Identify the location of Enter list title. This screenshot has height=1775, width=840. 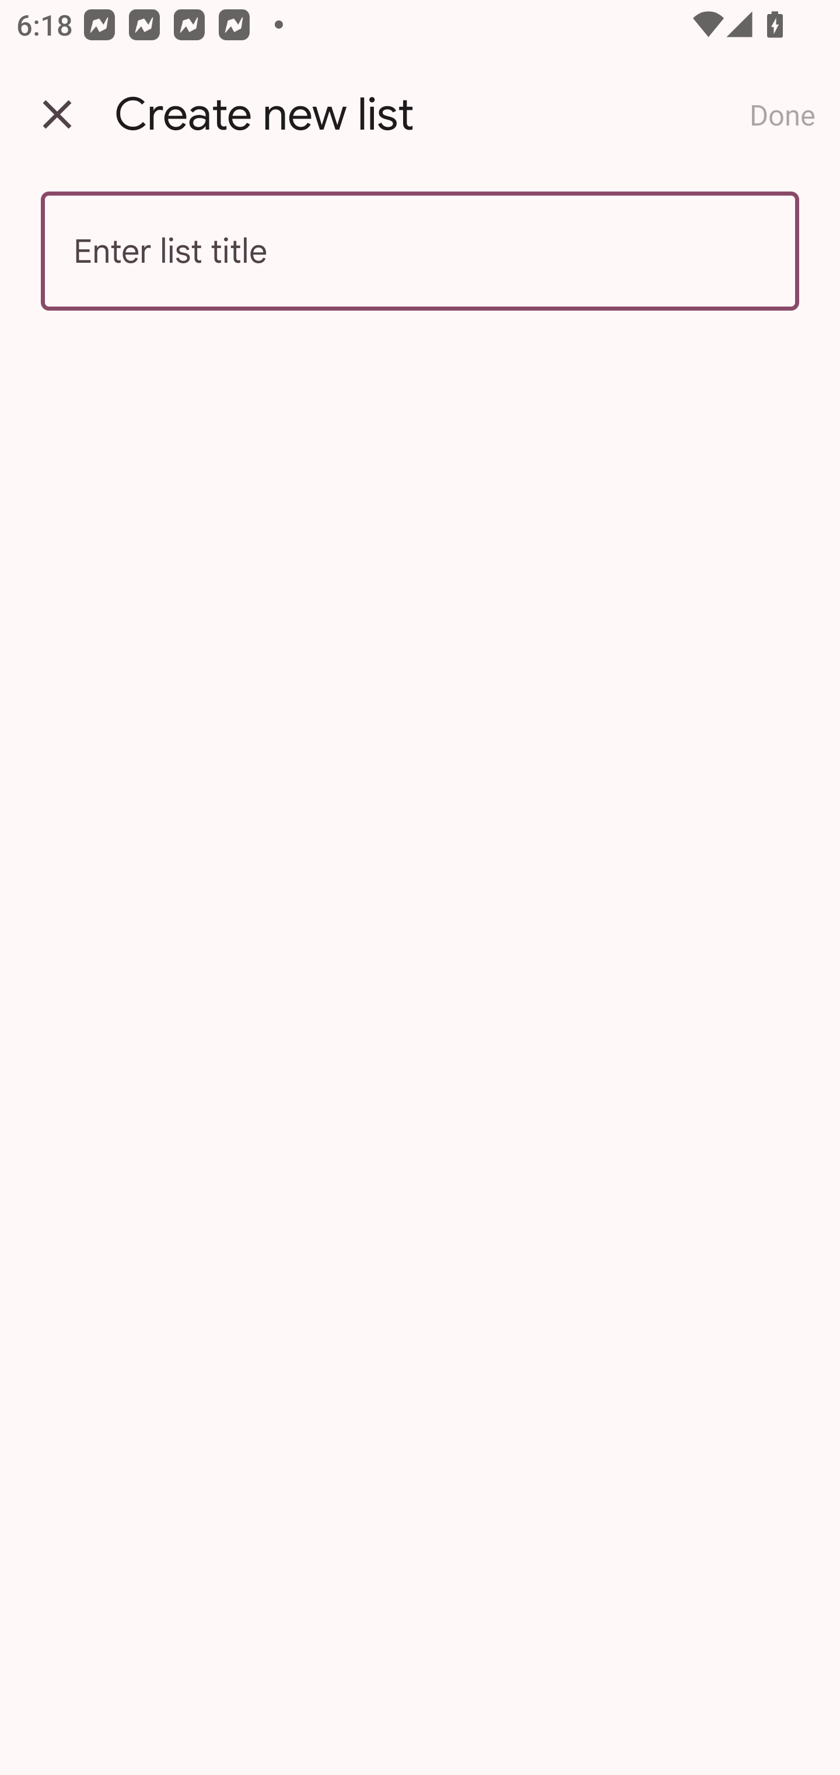
(420, 251).